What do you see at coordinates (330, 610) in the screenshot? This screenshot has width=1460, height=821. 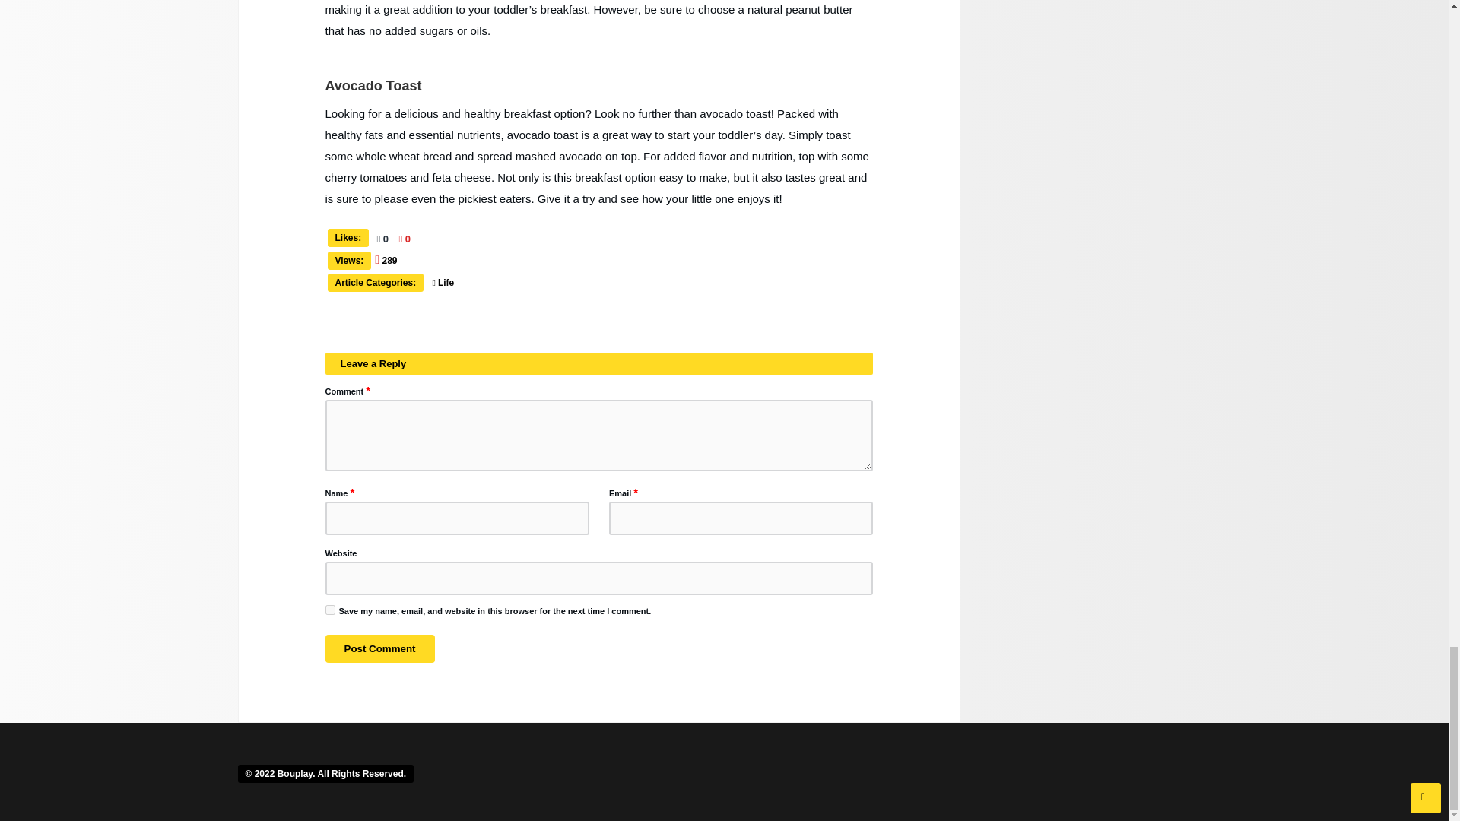 I see `yes` at bounding box center [330, 610].